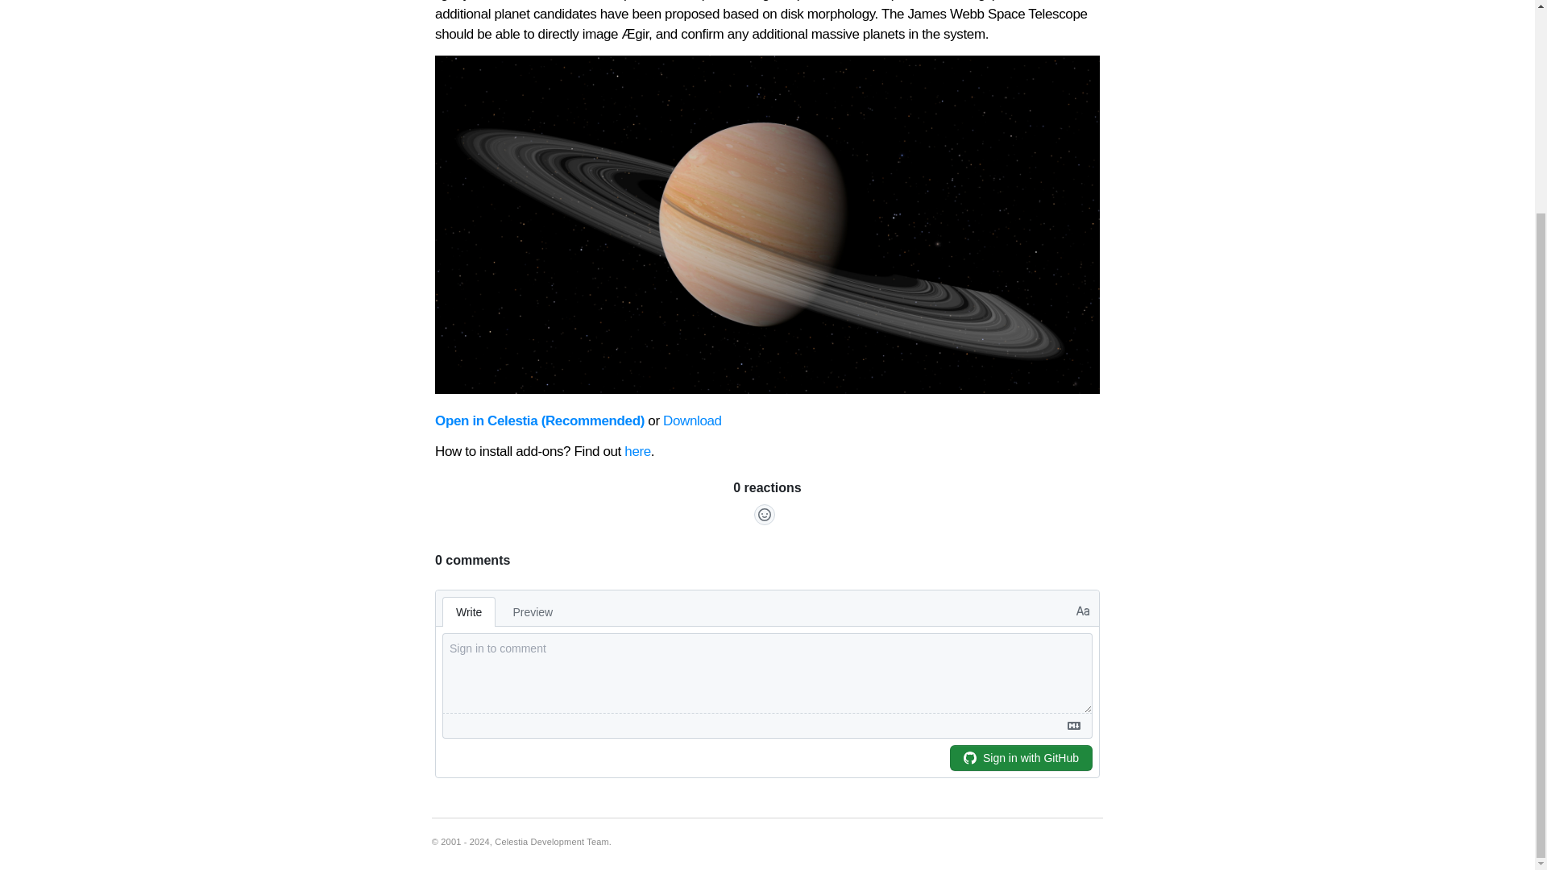 This screenshot has height=870, width=1547. What do you see at coordinates (638, 451) in the screenshot?
I see `here` at bounding box center [638, 451].